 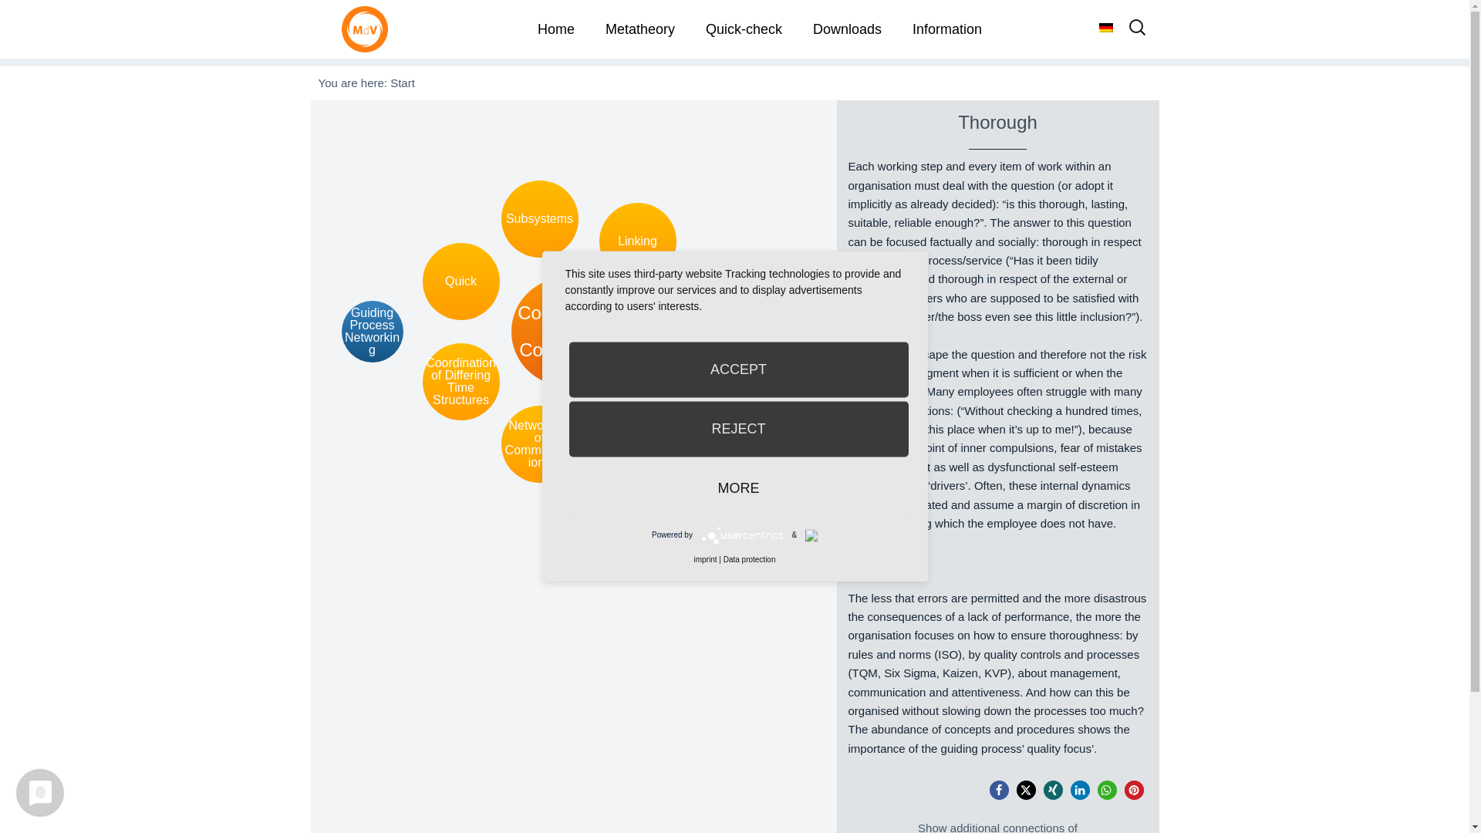 What do you see at coordinates (43, 19) in the screenshot?
I see `Search` at bounding box center [43, 19].